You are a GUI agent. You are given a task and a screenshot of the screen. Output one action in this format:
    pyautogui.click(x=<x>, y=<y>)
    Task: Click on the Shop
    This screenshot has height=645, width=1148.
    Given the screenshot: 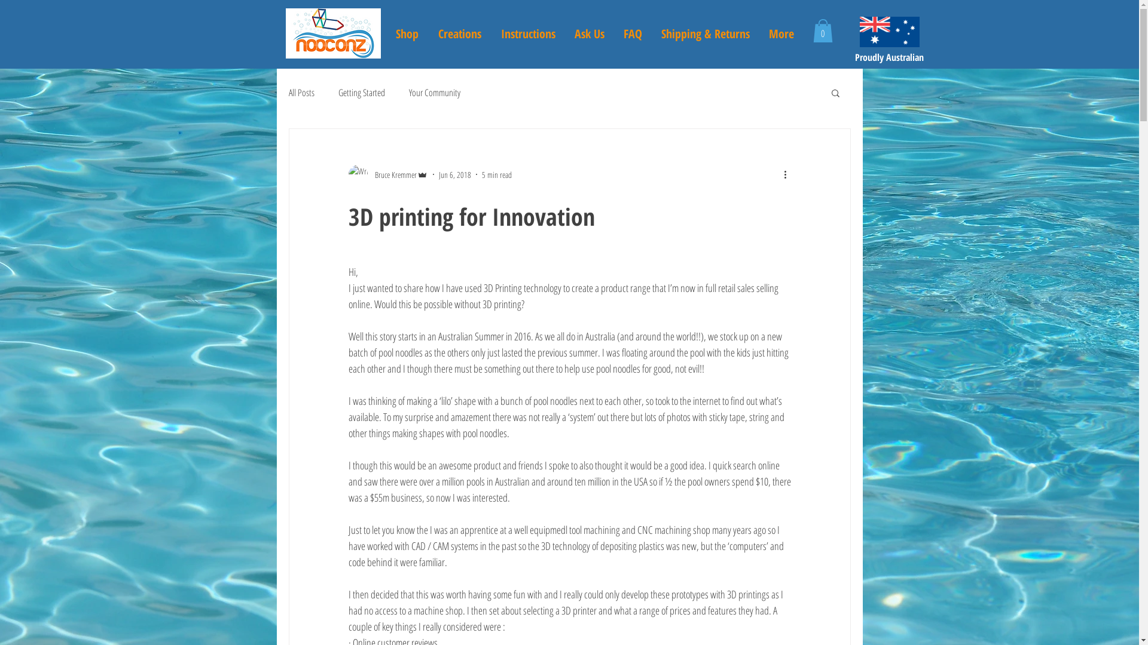 What is the action you would take?
    pyautogui.click(x=408, y=34)
    